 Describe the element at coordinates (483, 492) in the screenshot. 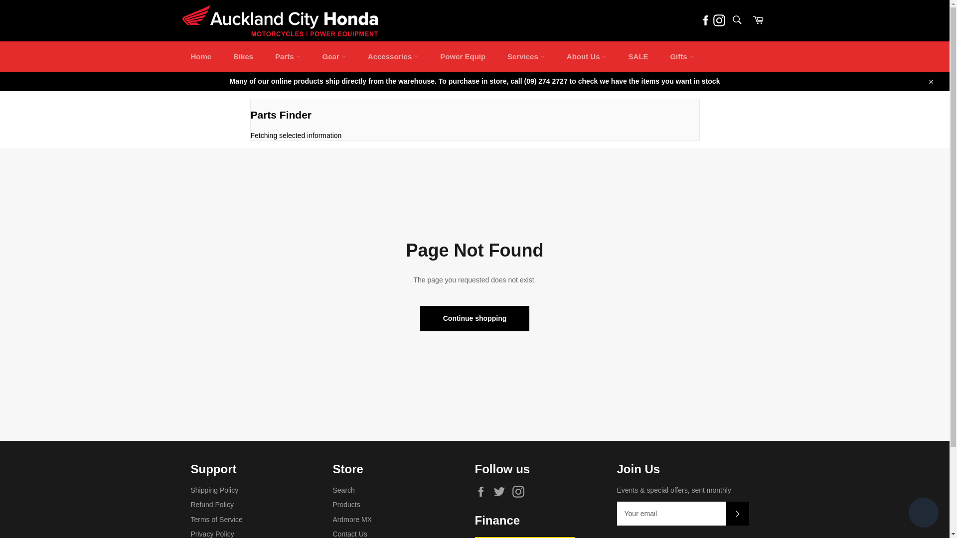

I see `Auckland City Honda on Facebook` at that location.